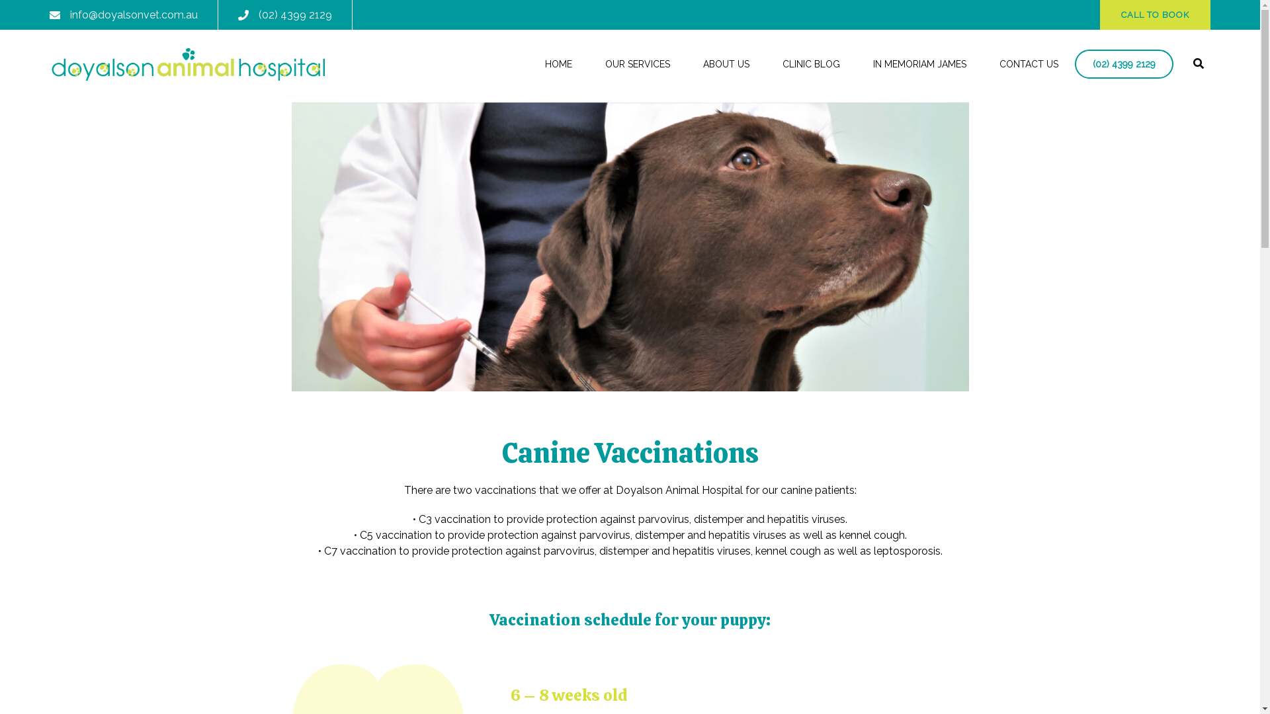 The image size is (1270, 714). Describe the element at coordinates (811, 65) in the screenshot. I see `CLINIC BLOG` at that location.